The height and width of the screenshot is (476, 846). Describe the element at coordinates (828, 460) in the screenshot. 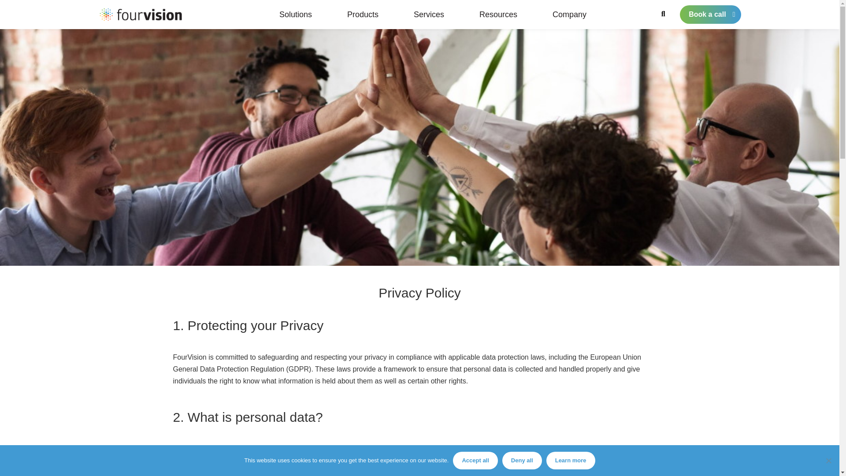

I see `Deny all` at that location.